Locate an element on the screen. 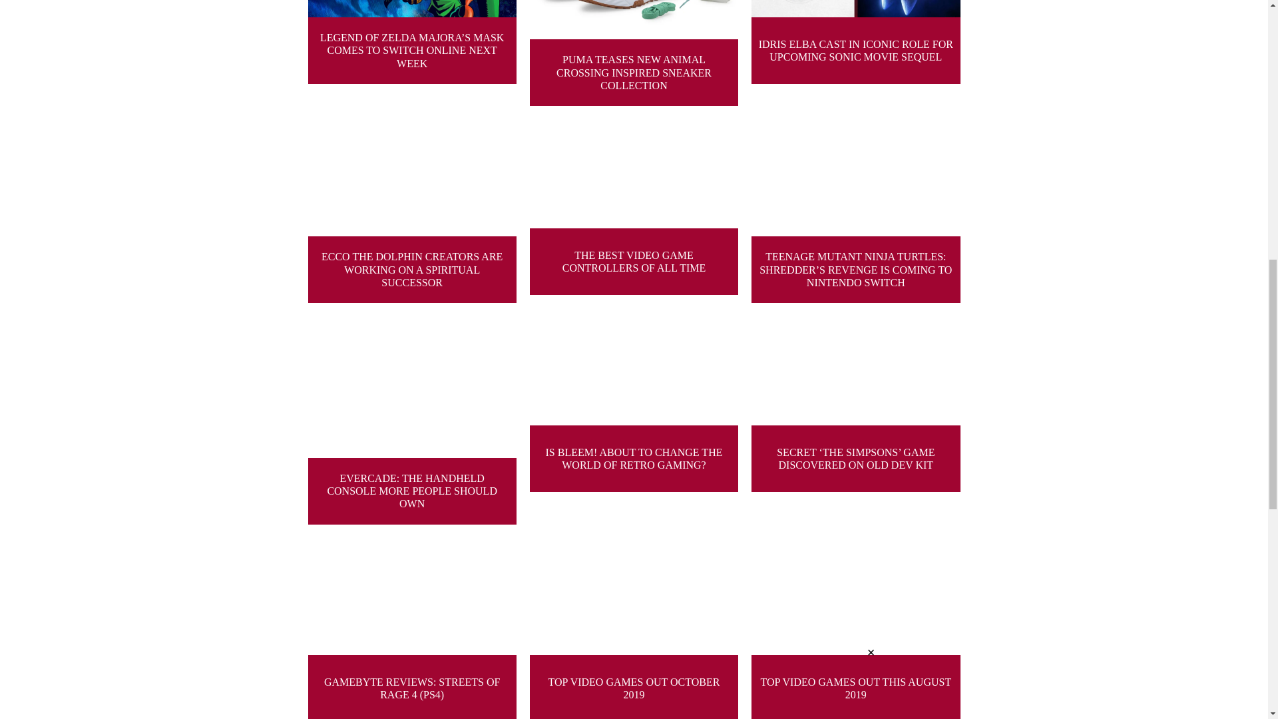 The width and height of the screenshot is (1278, 719). PUMA TEASES NEW ANIMAL CROSSING INSPIRED SNEAKER COLLECTION is located at coordinates (634, 53).